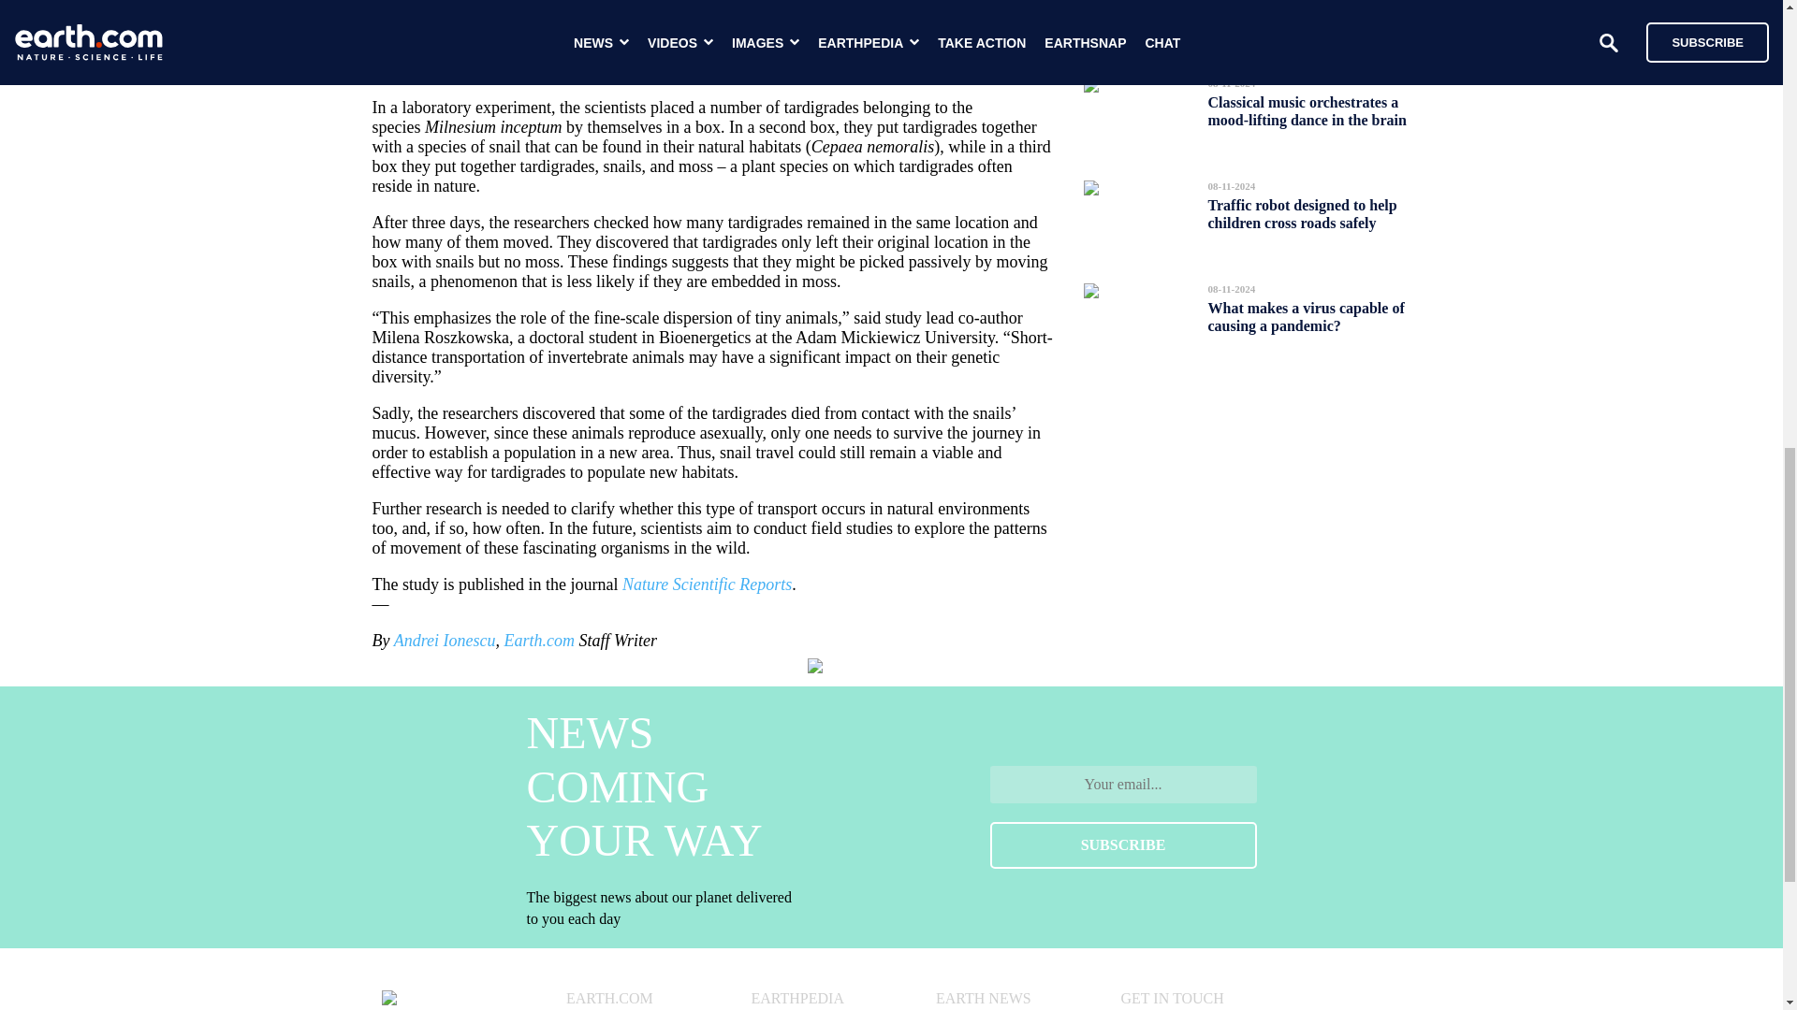 The height and width of the screenshot is (1010, 1797). What do you see at coordinates (539, 641) in the screenshot?
I see `Earth.com` at bounding box center [539, 641].